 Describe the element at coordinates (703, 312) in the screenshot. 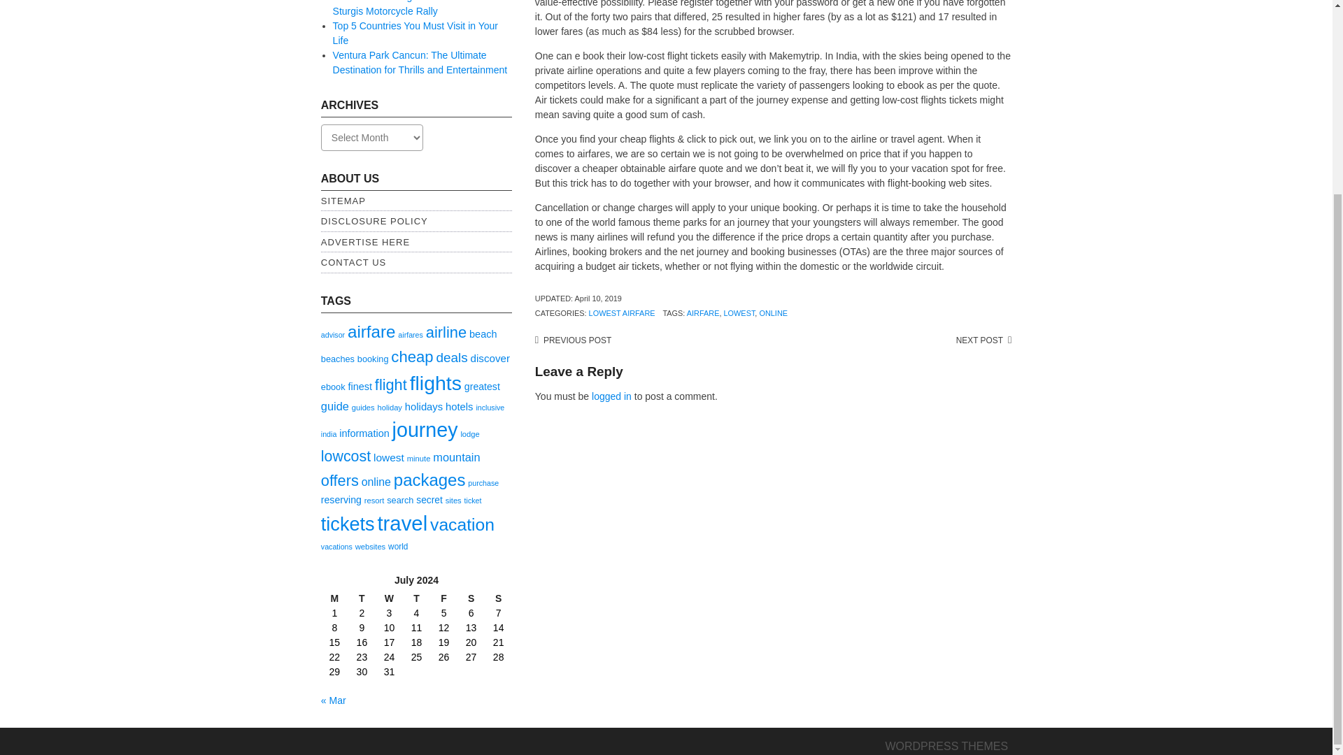

I see `AIRFARE` at that location.